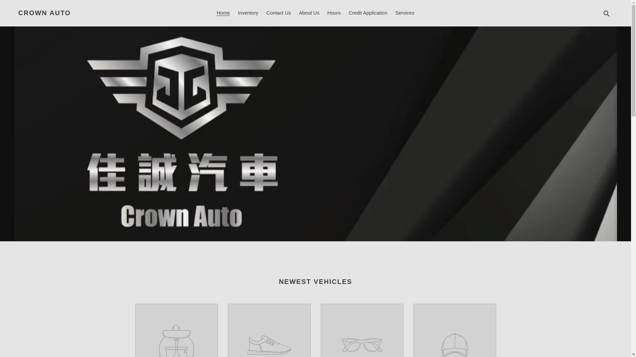 The width and height of the screenshot is (636, 357). I want to click on Your product's name, so click(269, 330).